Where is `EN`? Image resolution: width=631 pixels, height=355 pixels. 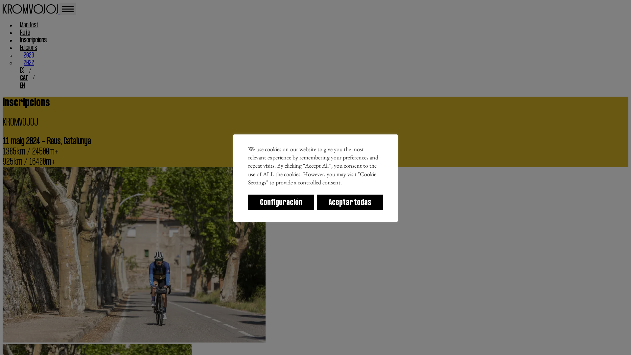 EN is located at coordinates (22, 86).